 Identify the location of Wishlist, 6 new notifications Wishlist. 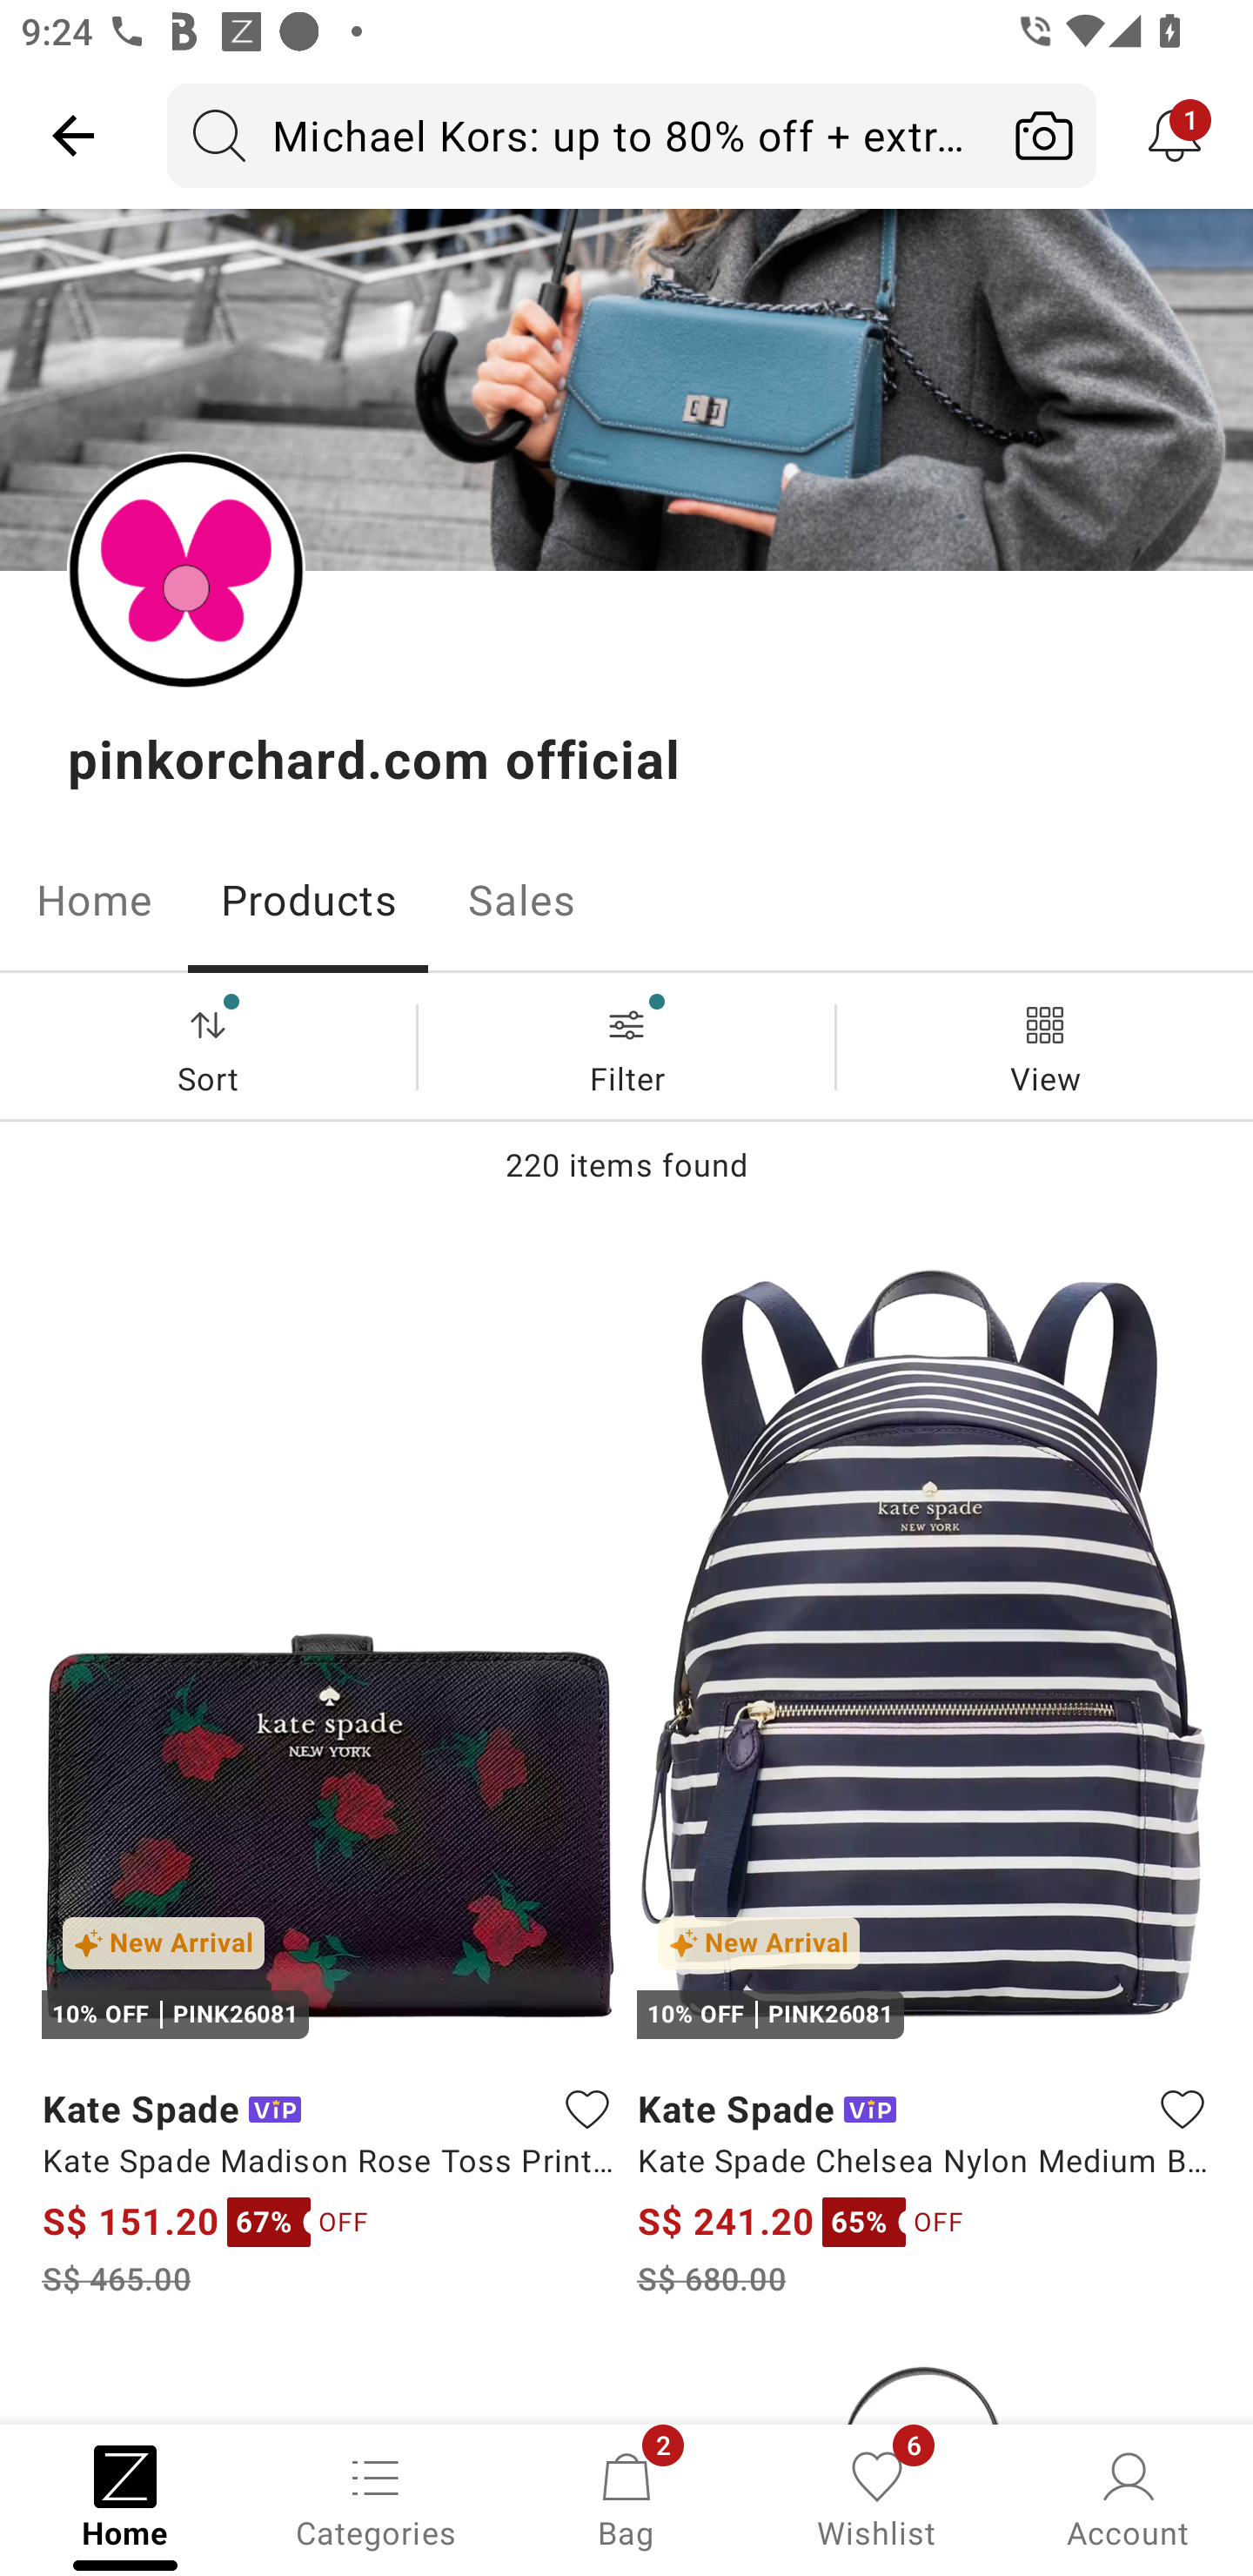
(877, 2498).